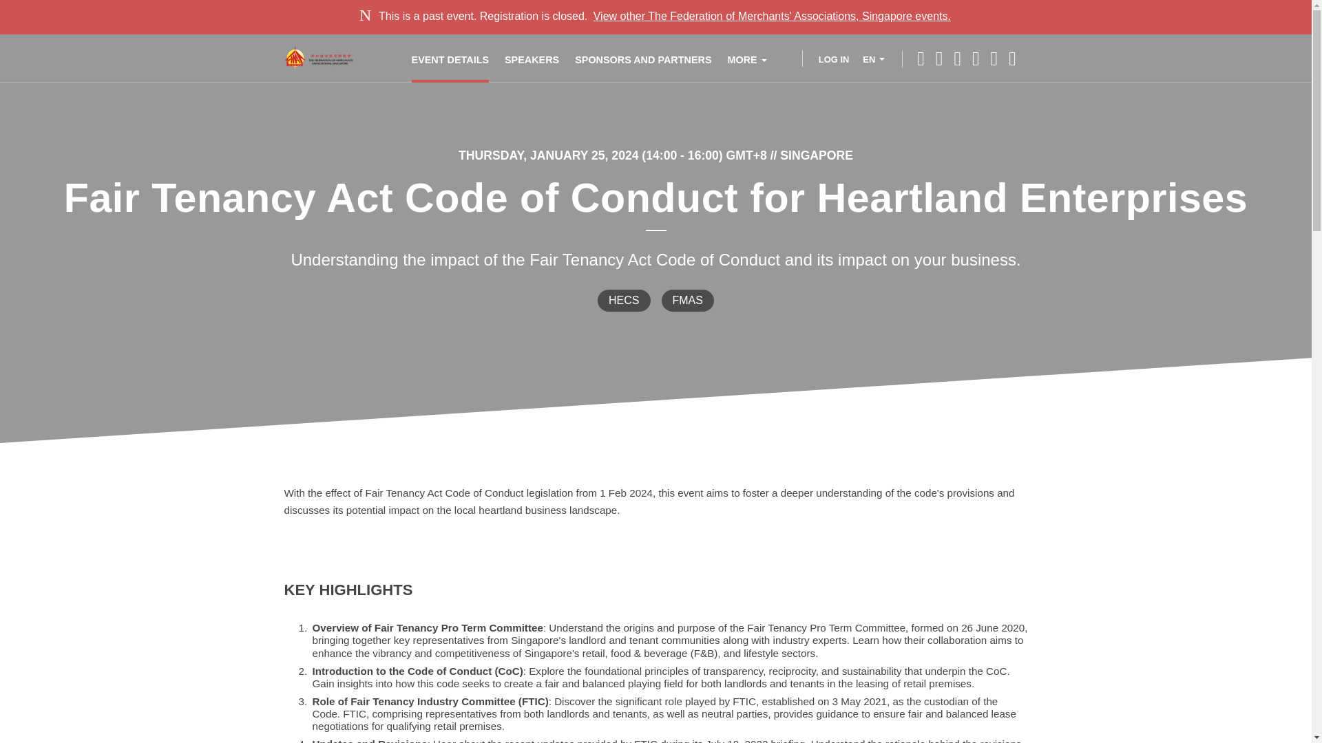 This screenshot has height=743, width=1322. What do you see at coordinates (825, 58) in the screenshot?
I see `Sign in` at bounding box center [825, 58].